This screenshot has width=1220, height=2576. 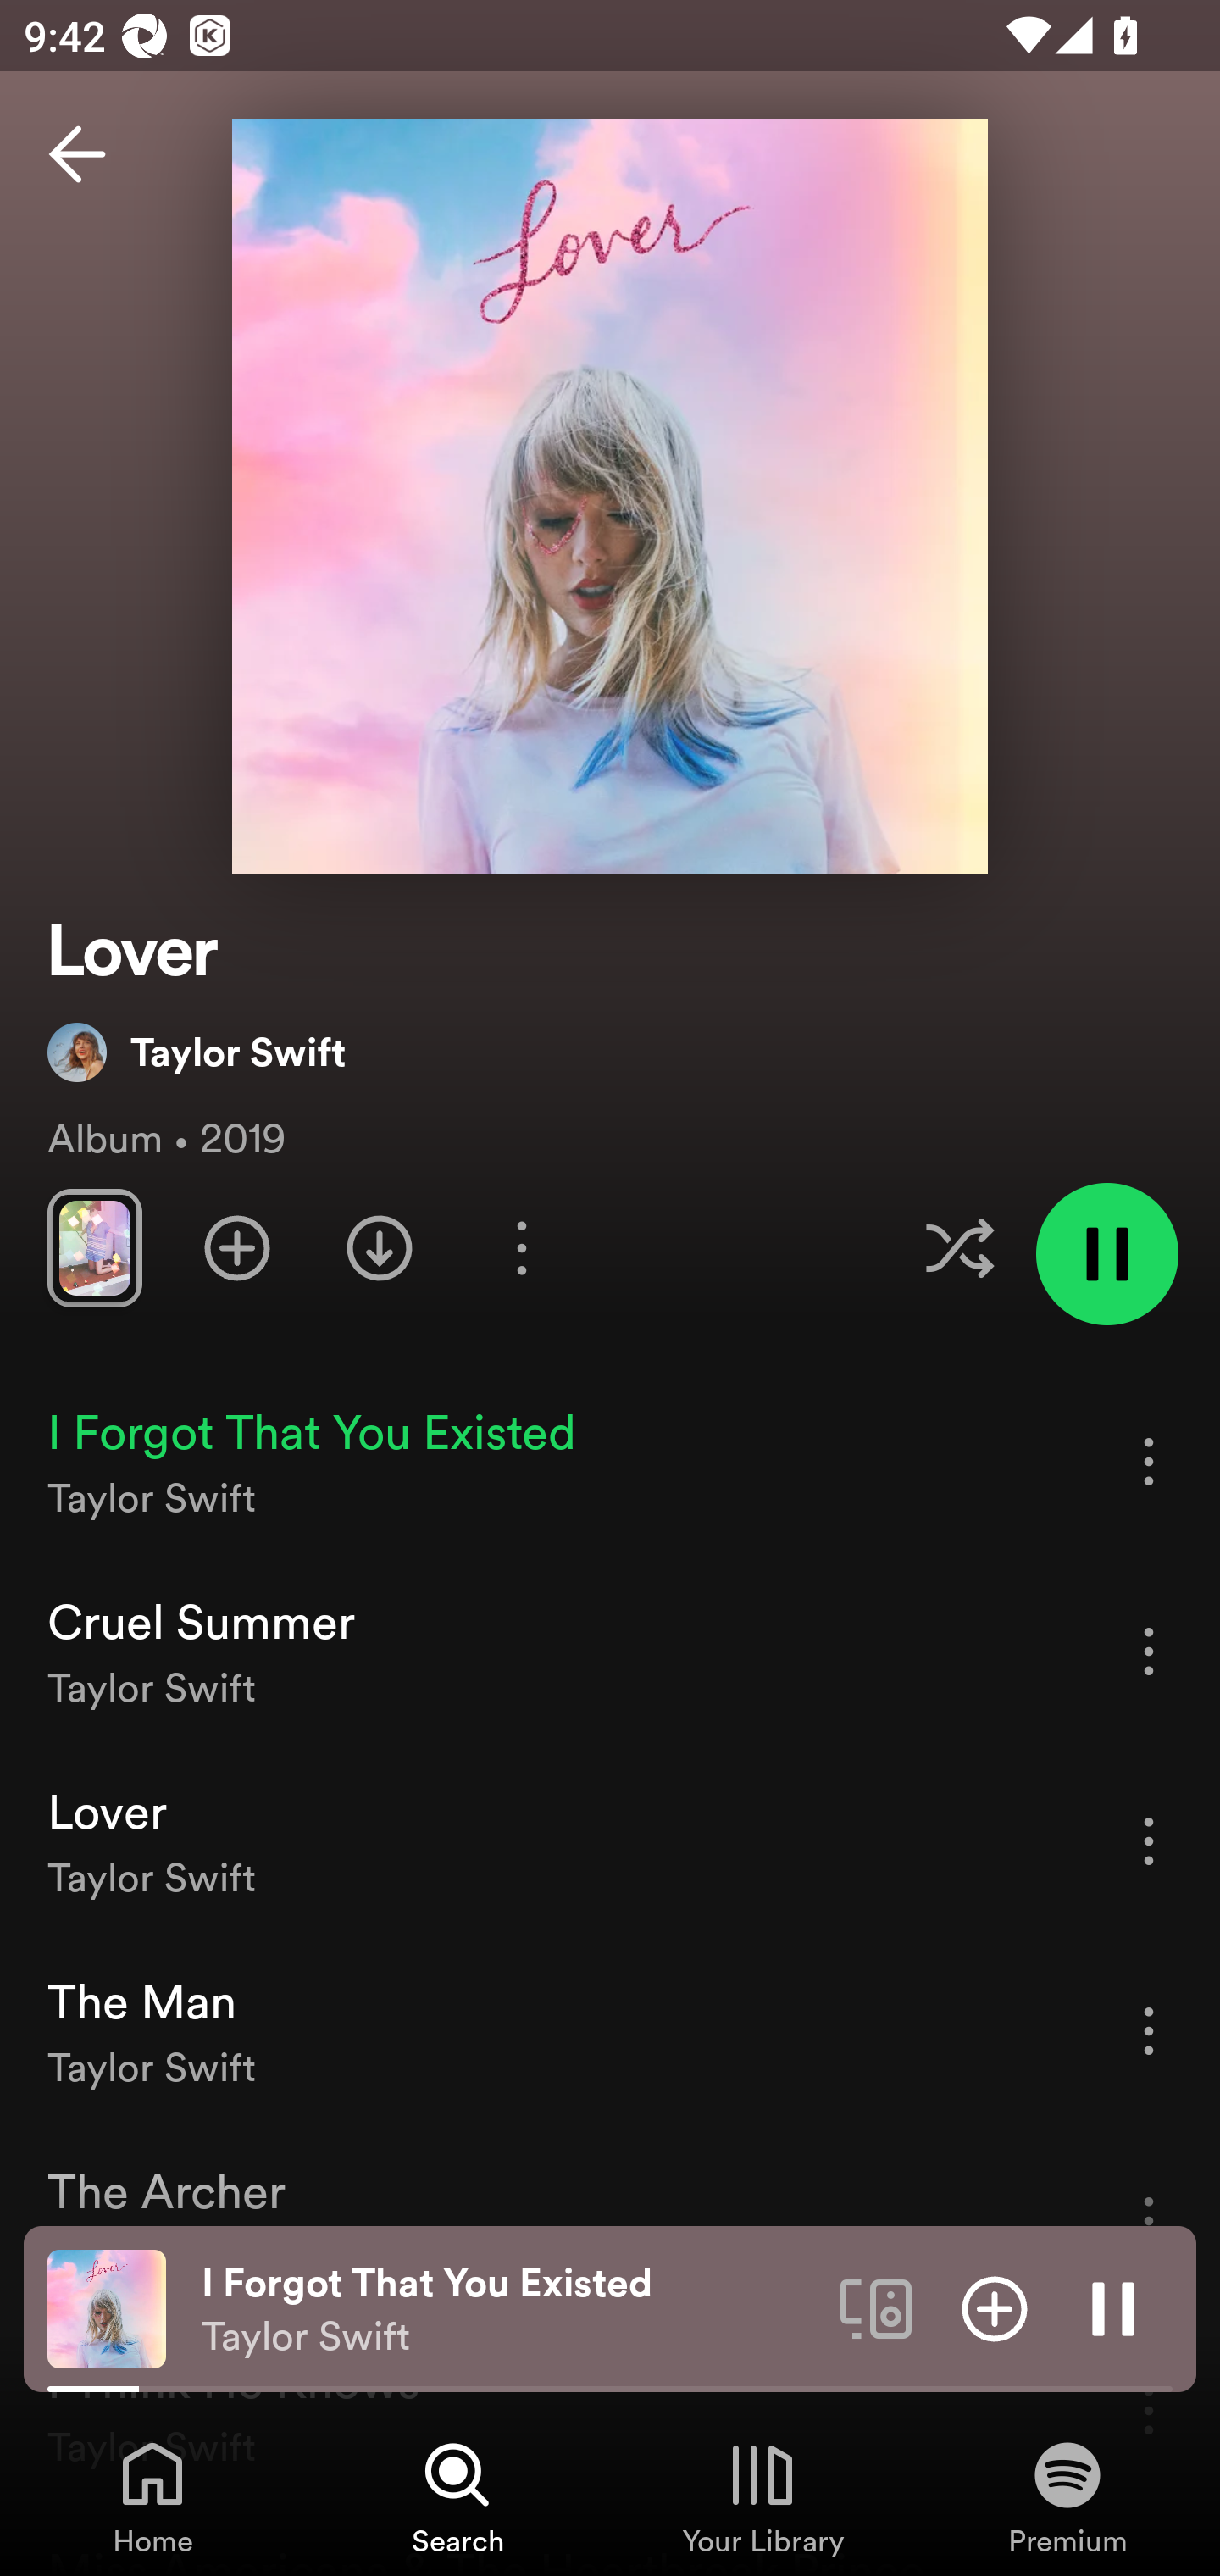 I want to click on More options for song Cruel Summer, so click(x=1149, y=1651).